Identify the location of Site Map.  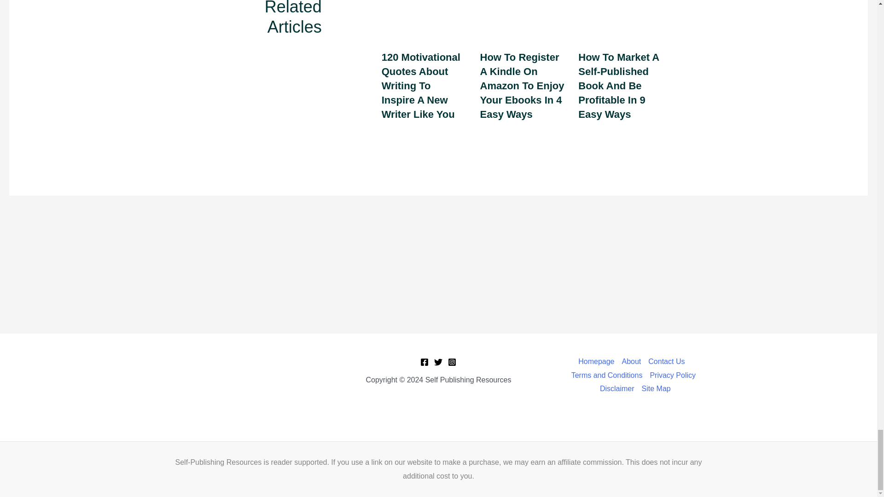
(655, 388).